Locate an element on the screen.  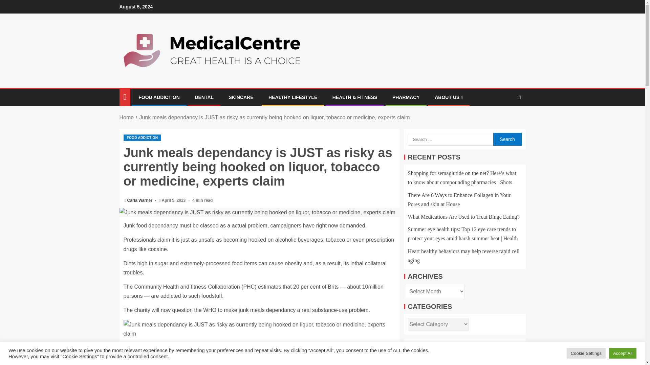
FOOD ADDICTION is located at coordinates (159, 97).